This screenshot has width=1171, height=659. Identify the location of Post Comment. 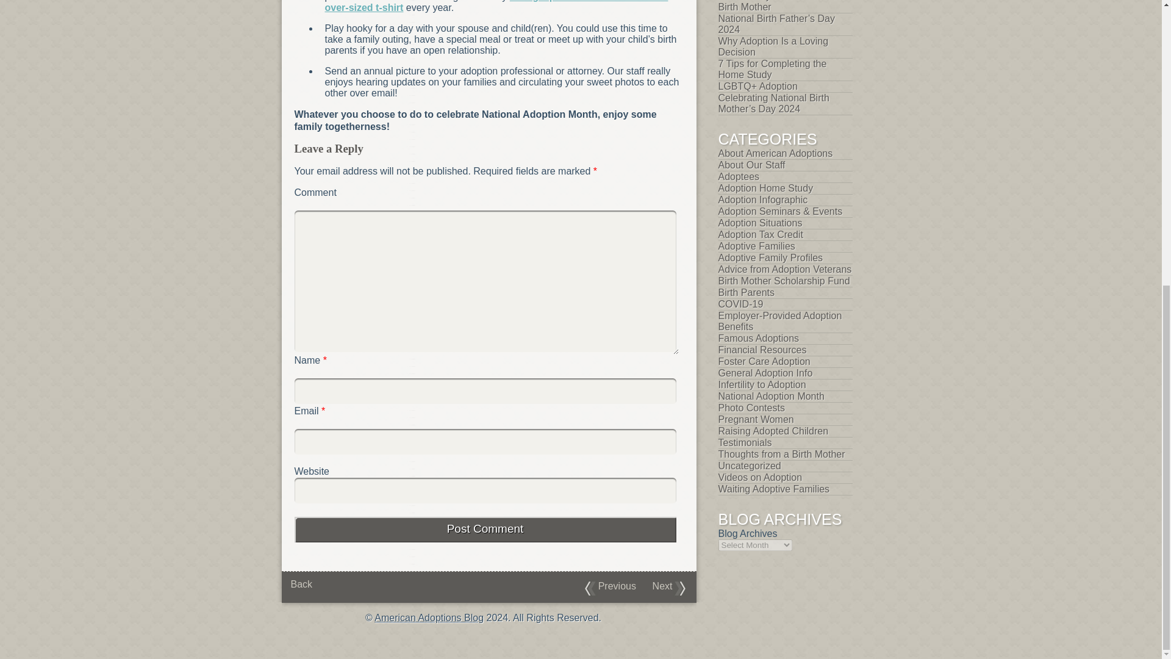
(484, 529).